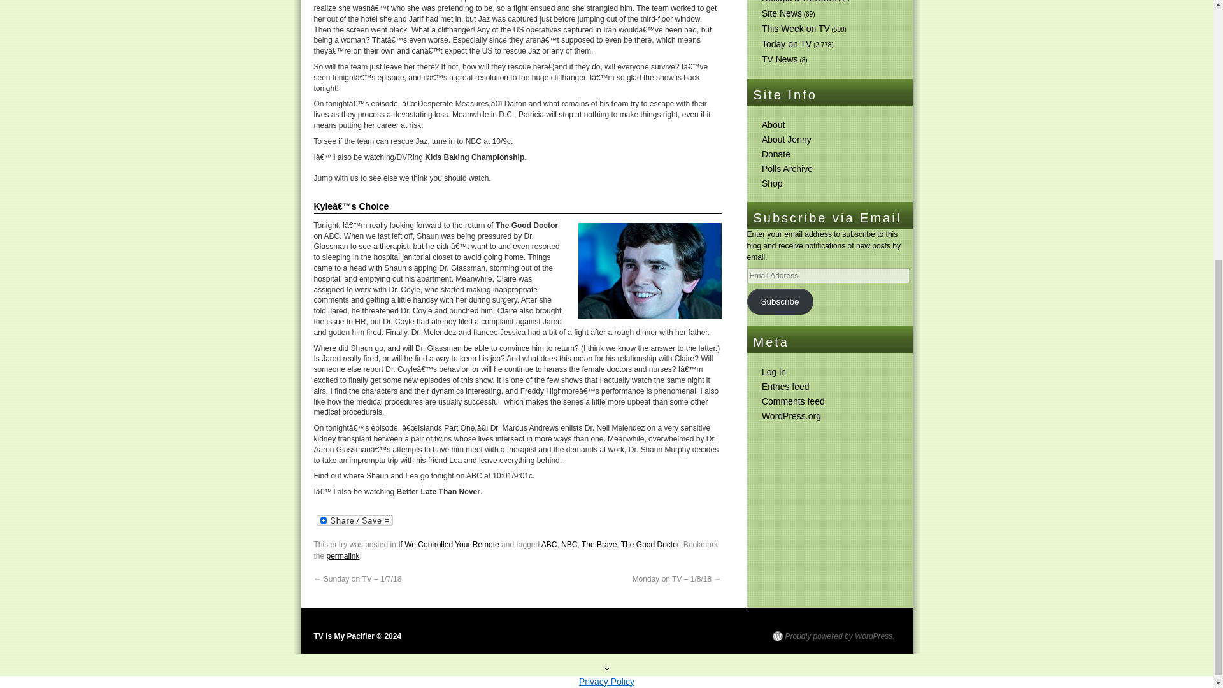 This screenshot has width=1223, height=688. What do you see at coordinates (776, 154) in the screenshot?
I see `Donate` at bounding box center [776, 154].